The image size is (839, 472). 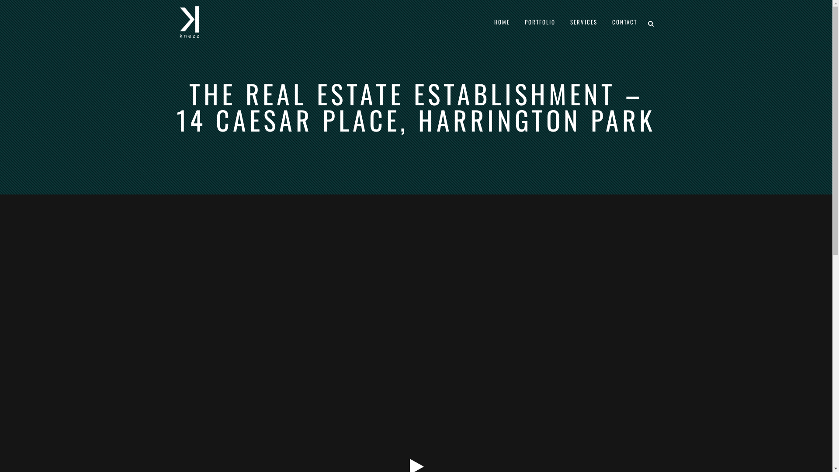 I want to click on CONTACT, so click(x=625, y=22).